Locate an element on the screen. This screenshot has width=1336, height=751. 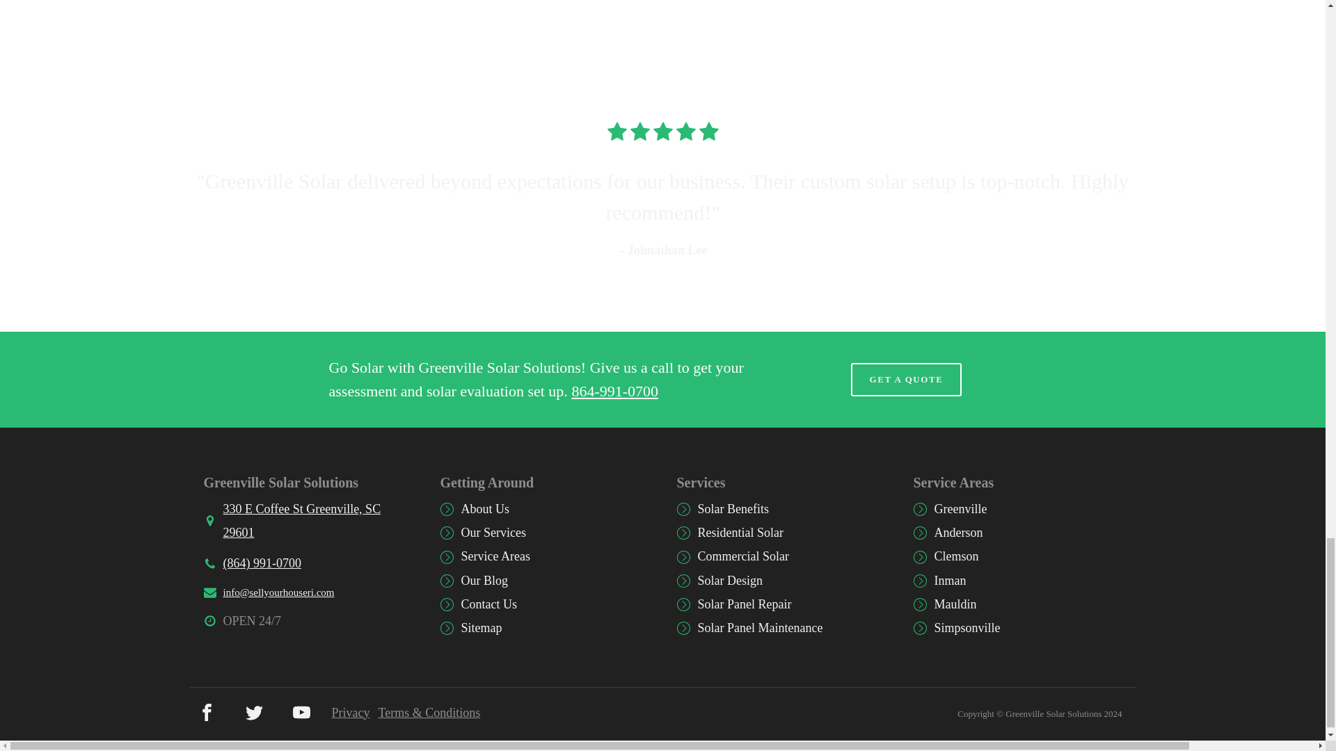
Service Areas is located at coordinates (495, 556).